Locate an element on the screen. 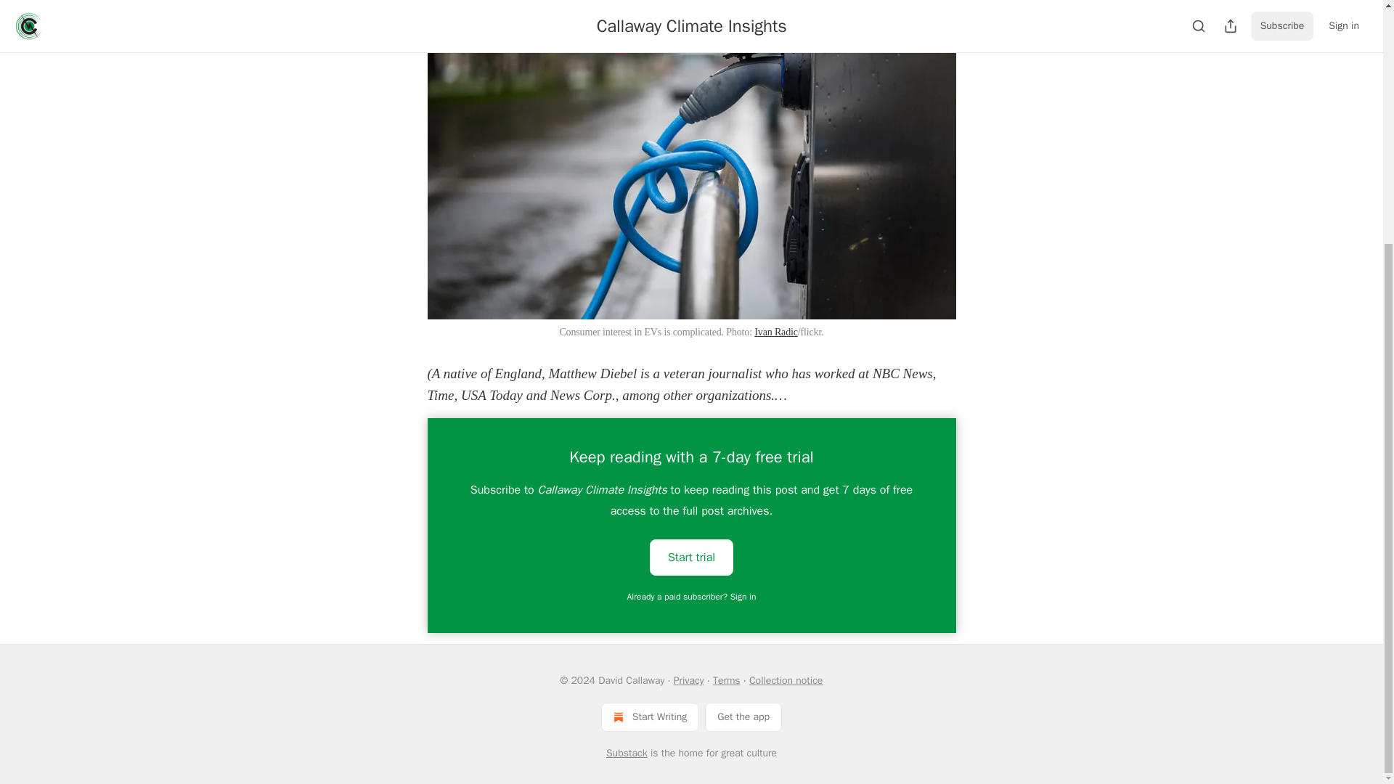  Terms is located at coordinates (726, 680).